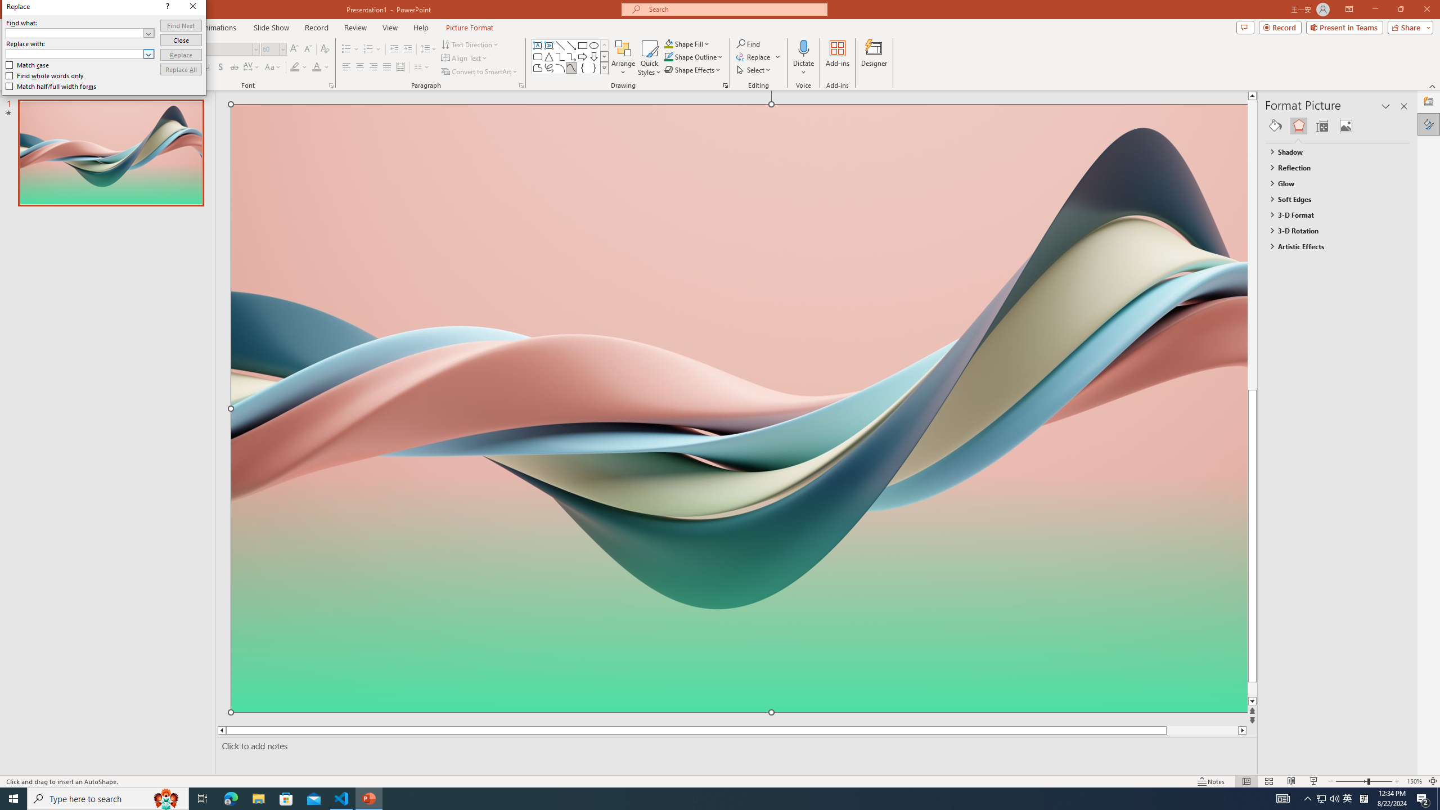 The image size is (1440, 810). I want to click on Microsoft Store, so click(45, 75).